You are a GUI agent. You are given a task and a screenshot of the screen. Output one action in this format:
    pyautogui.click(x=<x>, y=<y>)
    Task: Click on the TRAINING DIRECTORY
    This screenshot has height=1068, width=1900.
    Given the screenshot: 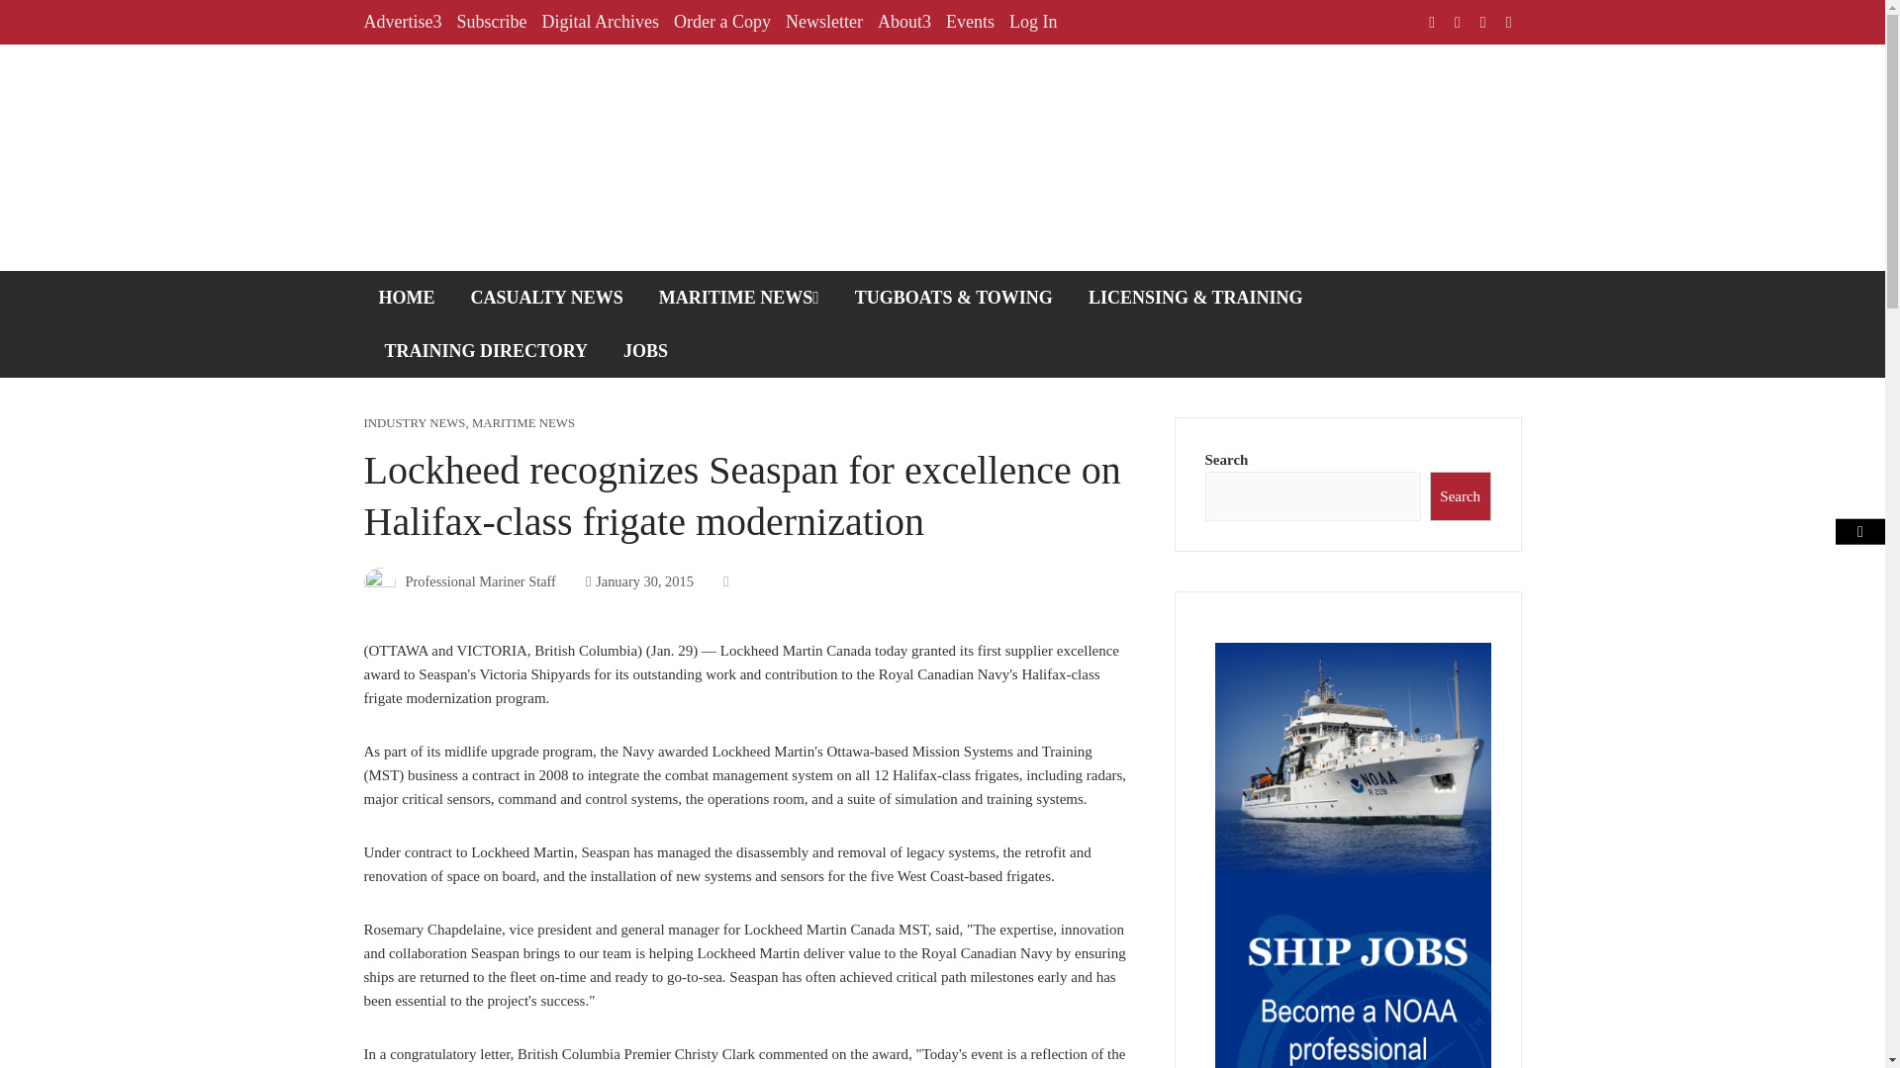 What is the action you would take?
    pyautogui.click(x=487, y=351)
    